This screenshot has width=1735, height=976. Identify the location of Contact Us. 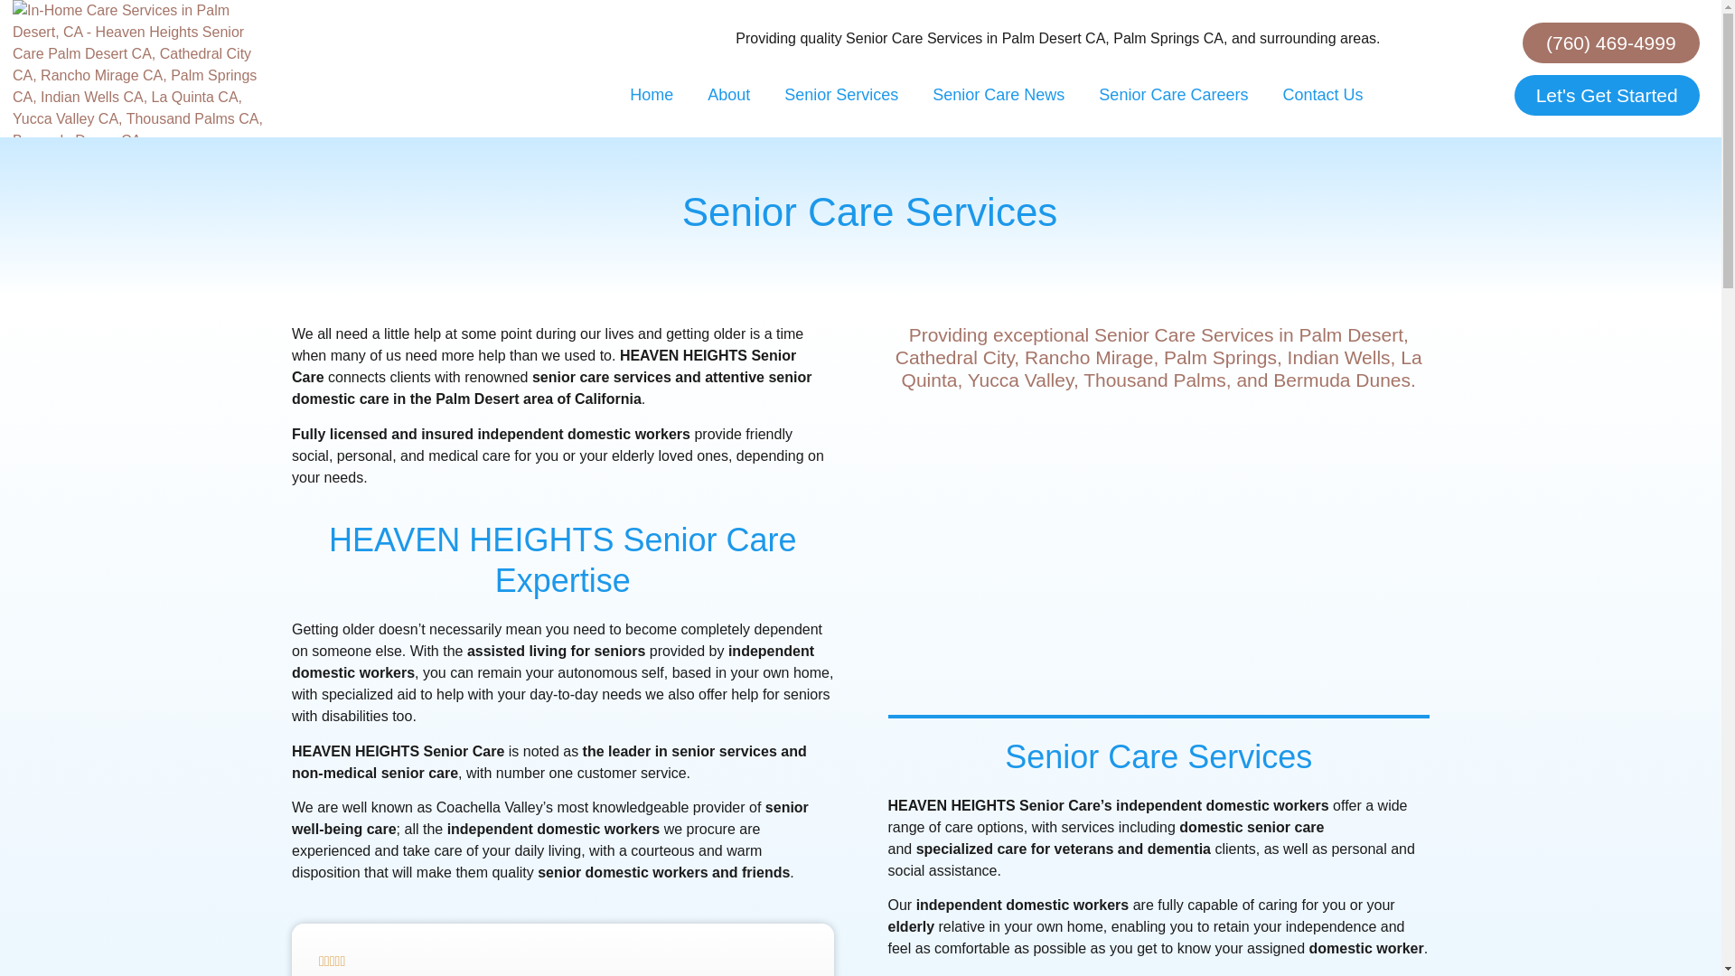
(1321, 95).